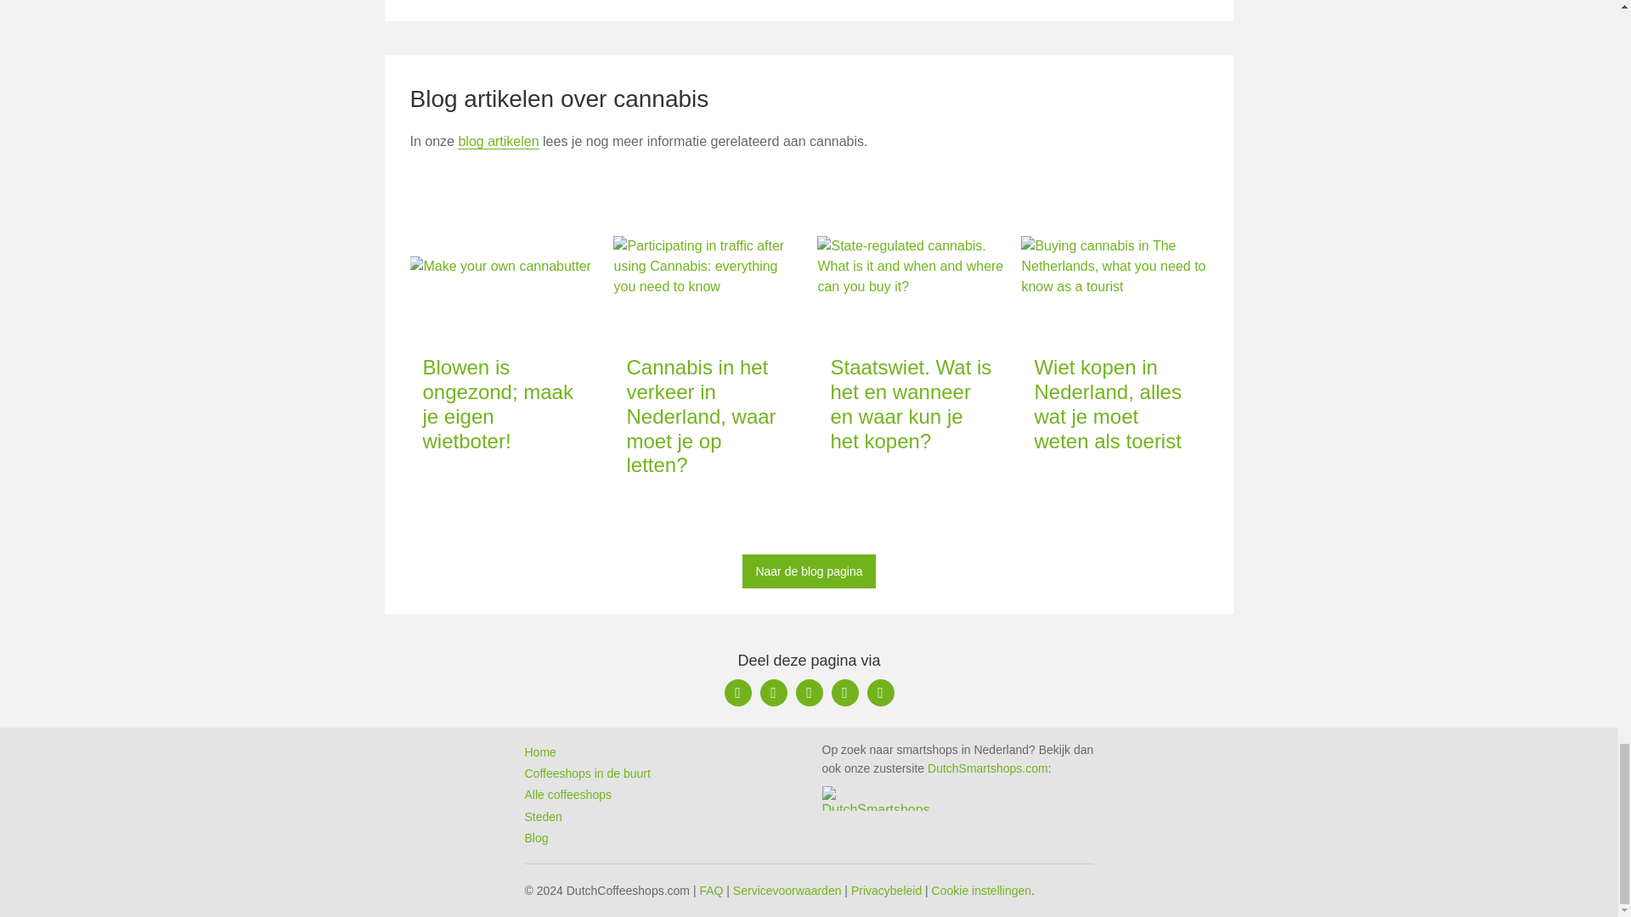 This screenshot has width=1631, height=917. What do you see at coordinates (911, 404) in the screenshot?
I see `Staatswiet. Wat is het en wanneer en waar kun je het kopen?` at bounding box center [911, 404].